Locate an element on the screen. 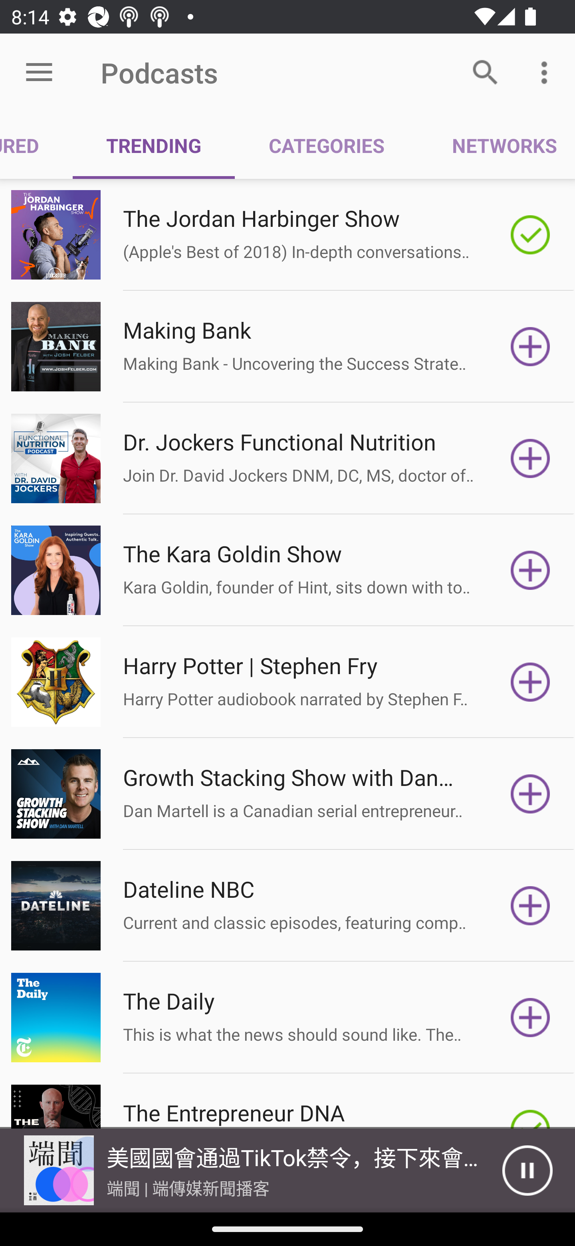 This screenshot has width=575, height=1246. More options is located at coordinates (547, 72).